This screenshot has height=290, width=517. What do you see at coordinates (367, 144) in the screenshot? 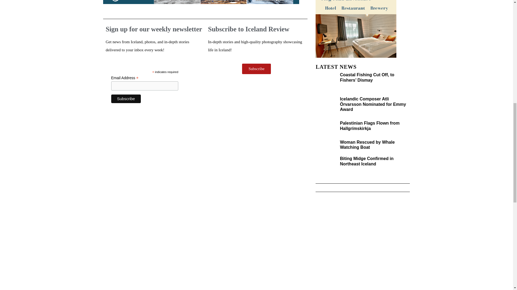
I see `Woman Rescued by Whale Watching Boat` at bounding box center [367, 144].